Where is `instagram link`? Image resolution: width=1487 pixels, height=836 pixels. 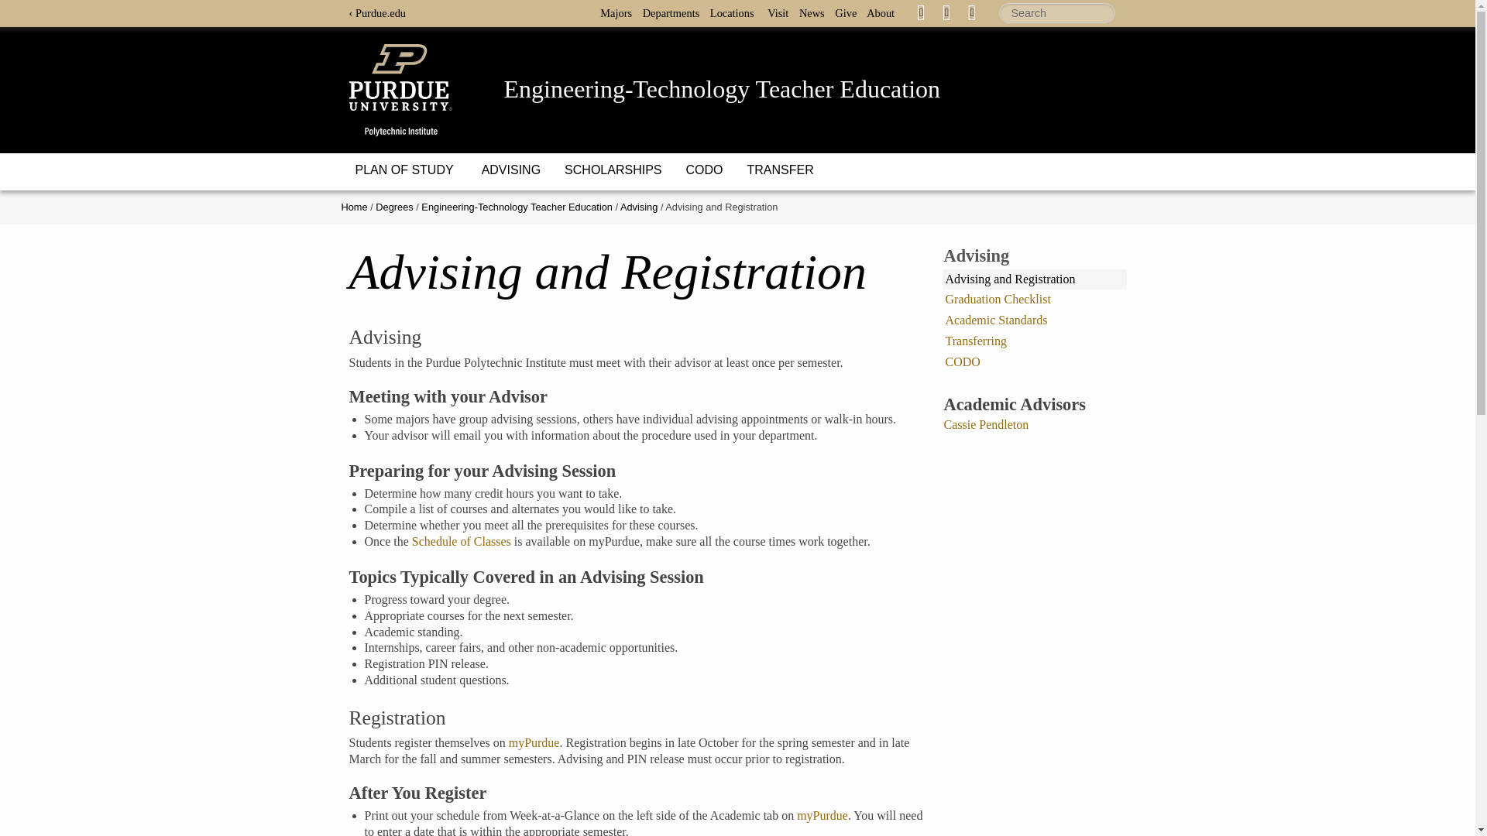
instagram link is located at coordinates (971, 12).